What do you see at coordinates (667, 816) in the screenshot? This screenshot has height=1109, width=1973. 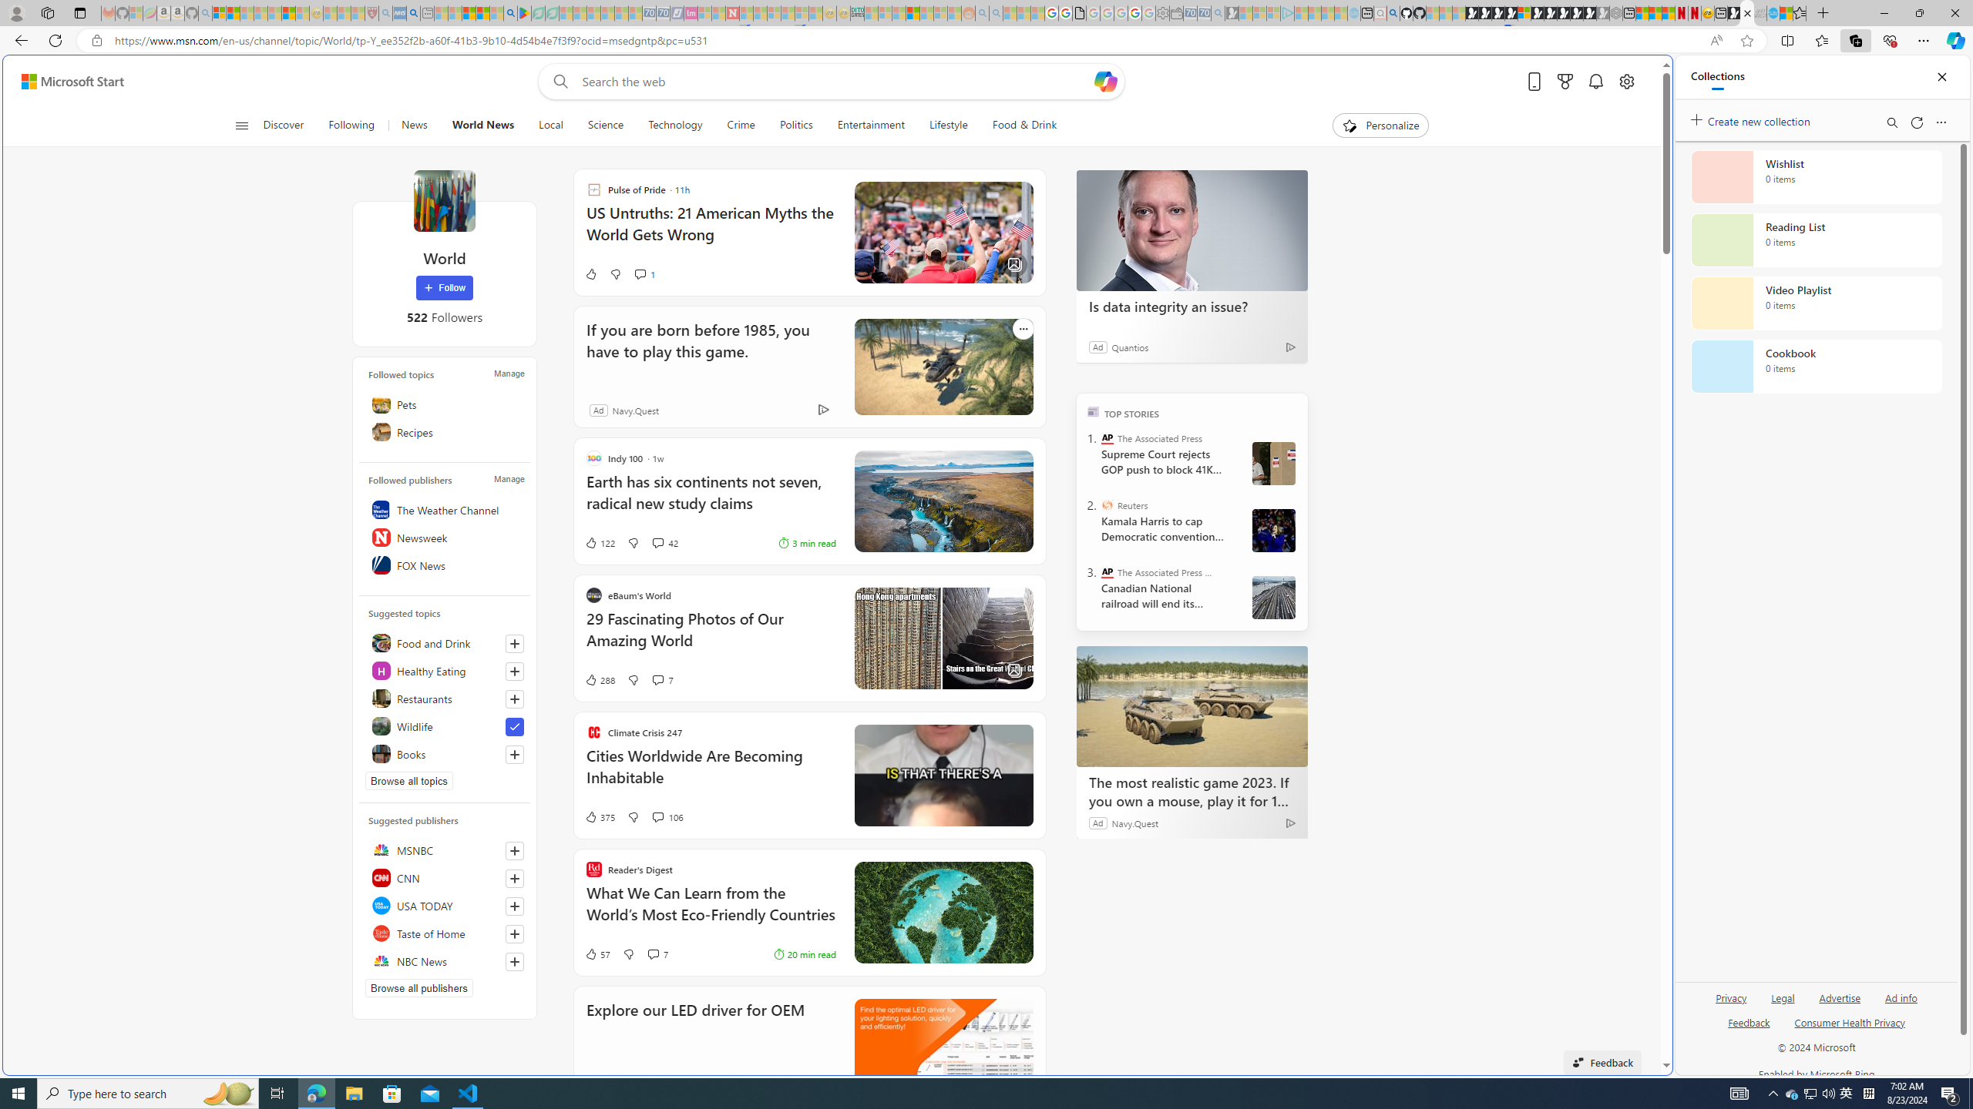 I see `View comments 106 Comment` at bounding box center [667, 816].